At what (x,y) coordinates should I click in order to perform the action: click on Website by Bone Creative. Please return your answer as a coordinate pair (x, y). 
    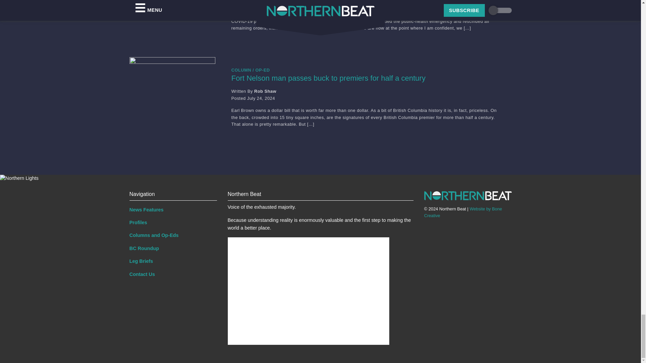
    Looking at the image, I should click on (463, 212).